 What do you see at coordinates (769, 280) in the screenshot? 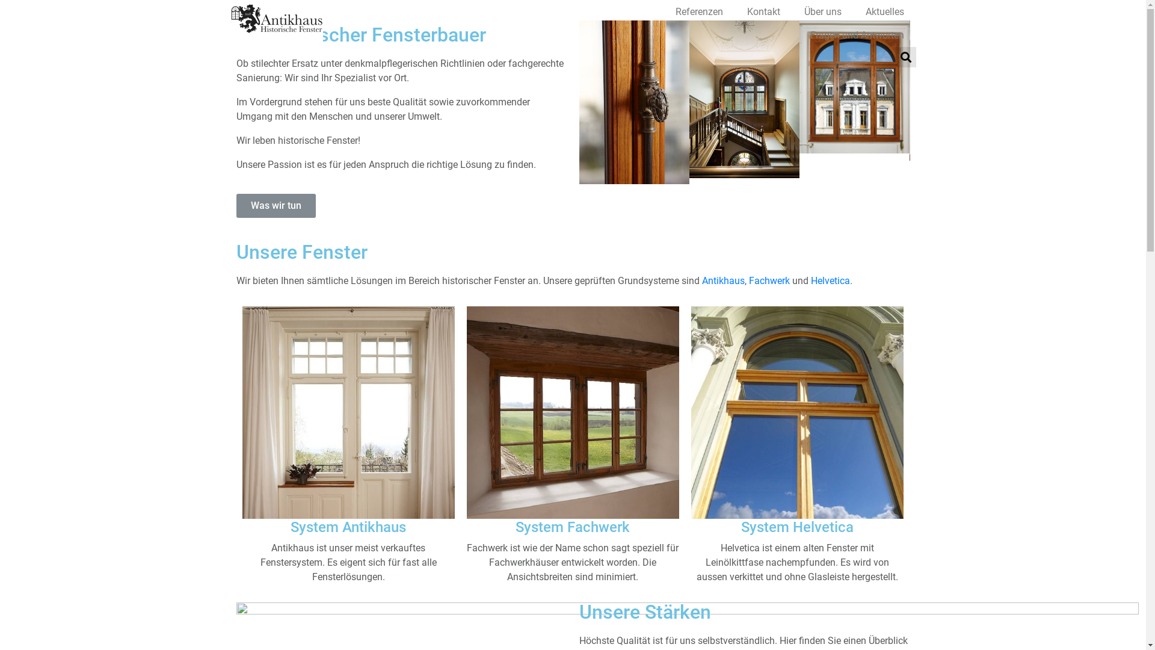
I see `Fachwerk` at bounding box center [769, 280].